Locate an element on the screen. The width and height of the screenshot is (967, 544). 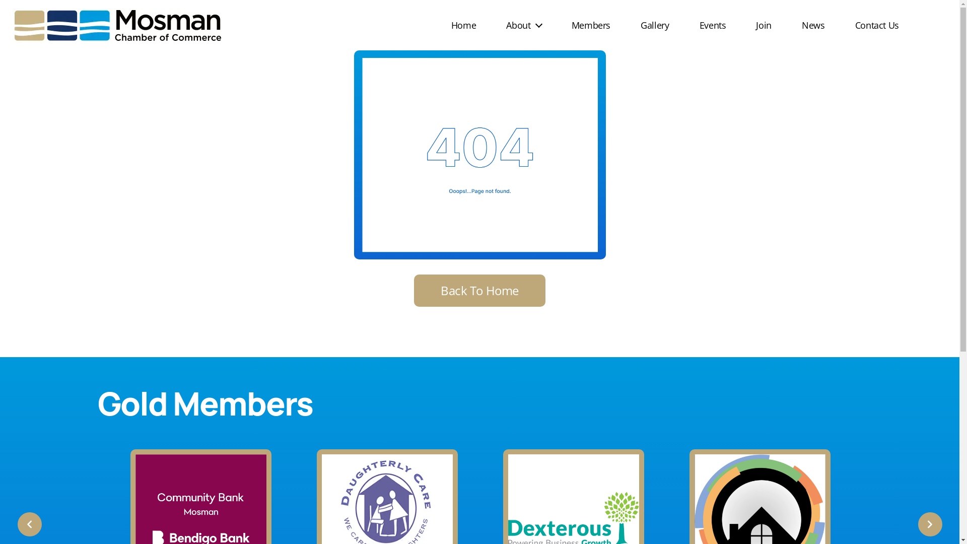
About is located at coordinates (524, 25).